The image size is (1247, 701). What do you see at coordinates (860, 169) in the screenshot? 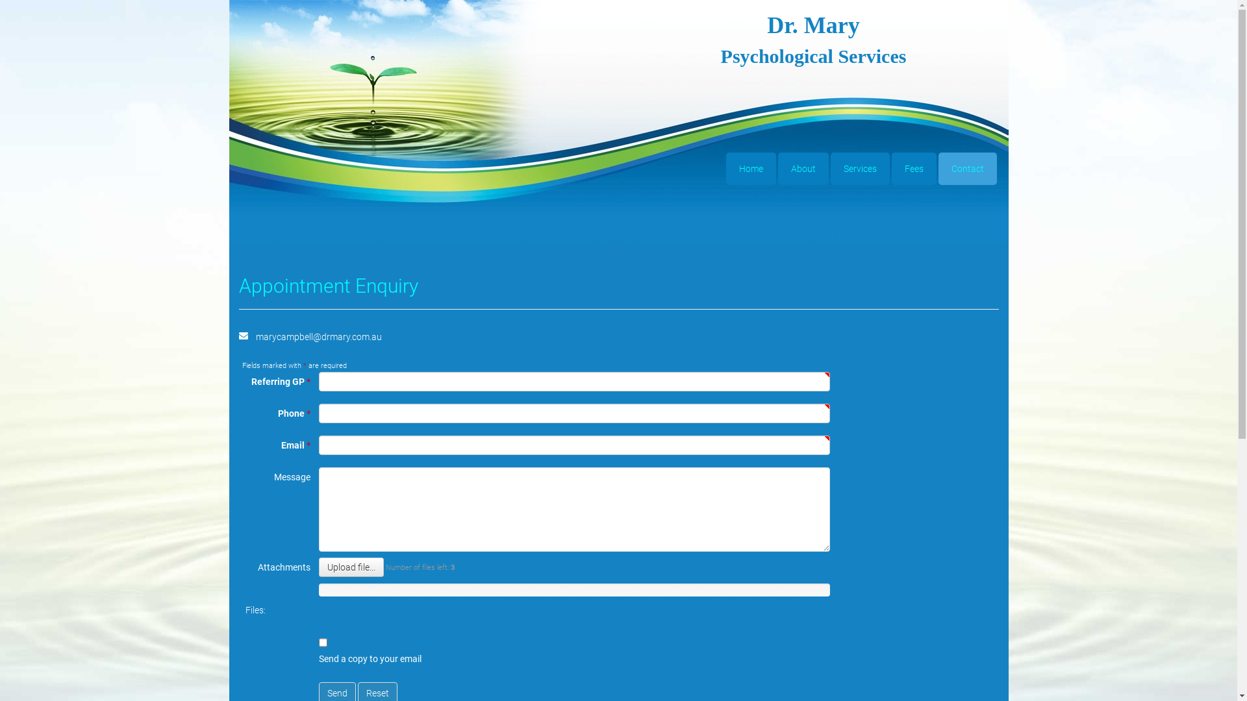
I see `Services` at bounding box center [860, 169].